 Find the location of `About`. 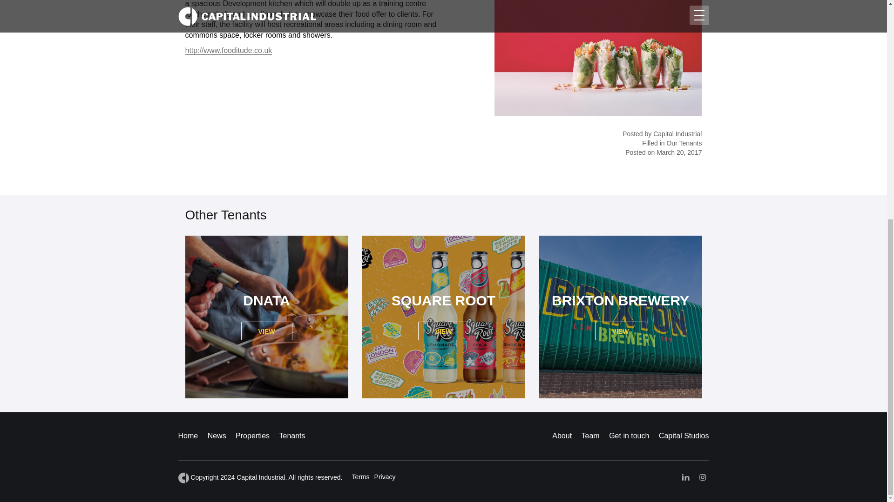

About is located at coordinates (562, 436).